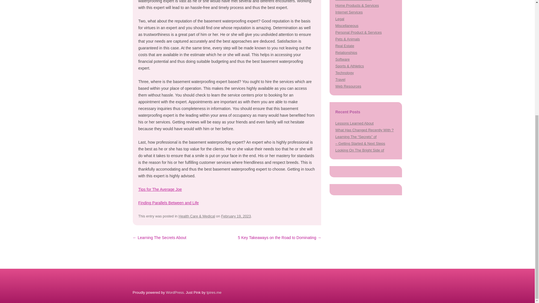 This screenshot has width=539, height=303. Describe the element at coordinates (168, 203) in the screenshot. I see `Finding Parallels Between and Life` at that location.